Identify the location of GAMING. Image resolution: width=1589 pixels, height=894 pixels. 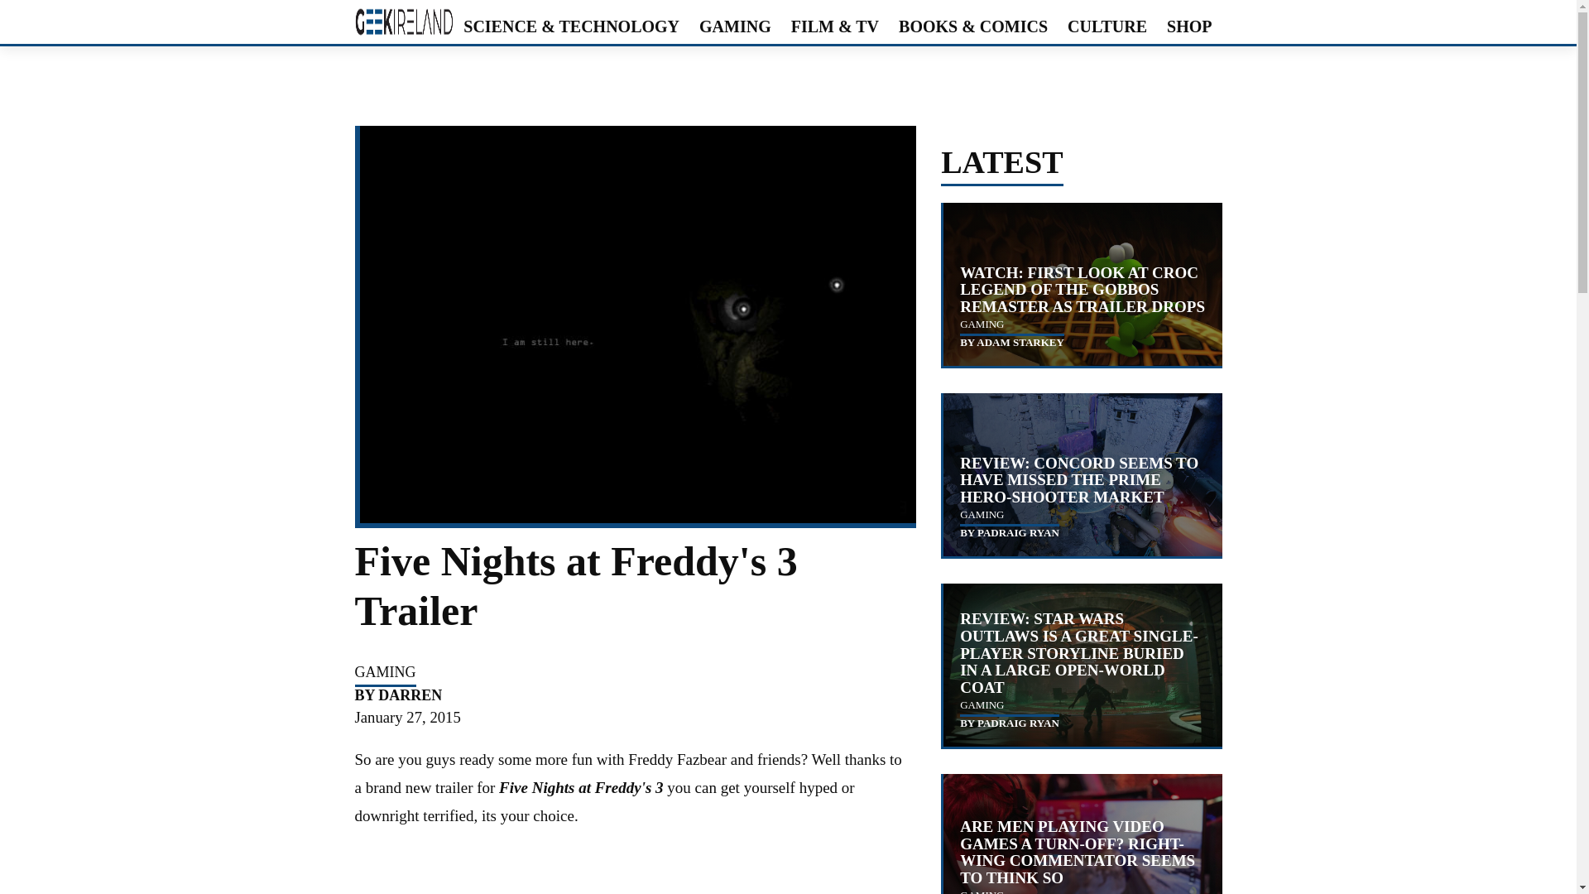
(384, 672).